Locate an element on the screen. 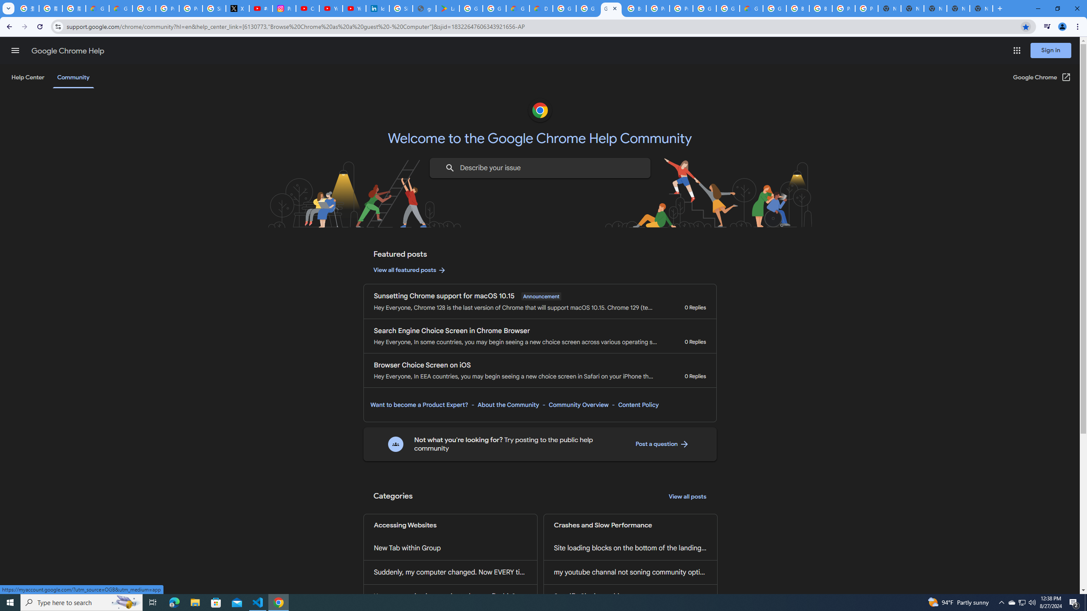 The image size is (1087, 611). Control your music, videos, and more is located at coordinates (1047, 27).